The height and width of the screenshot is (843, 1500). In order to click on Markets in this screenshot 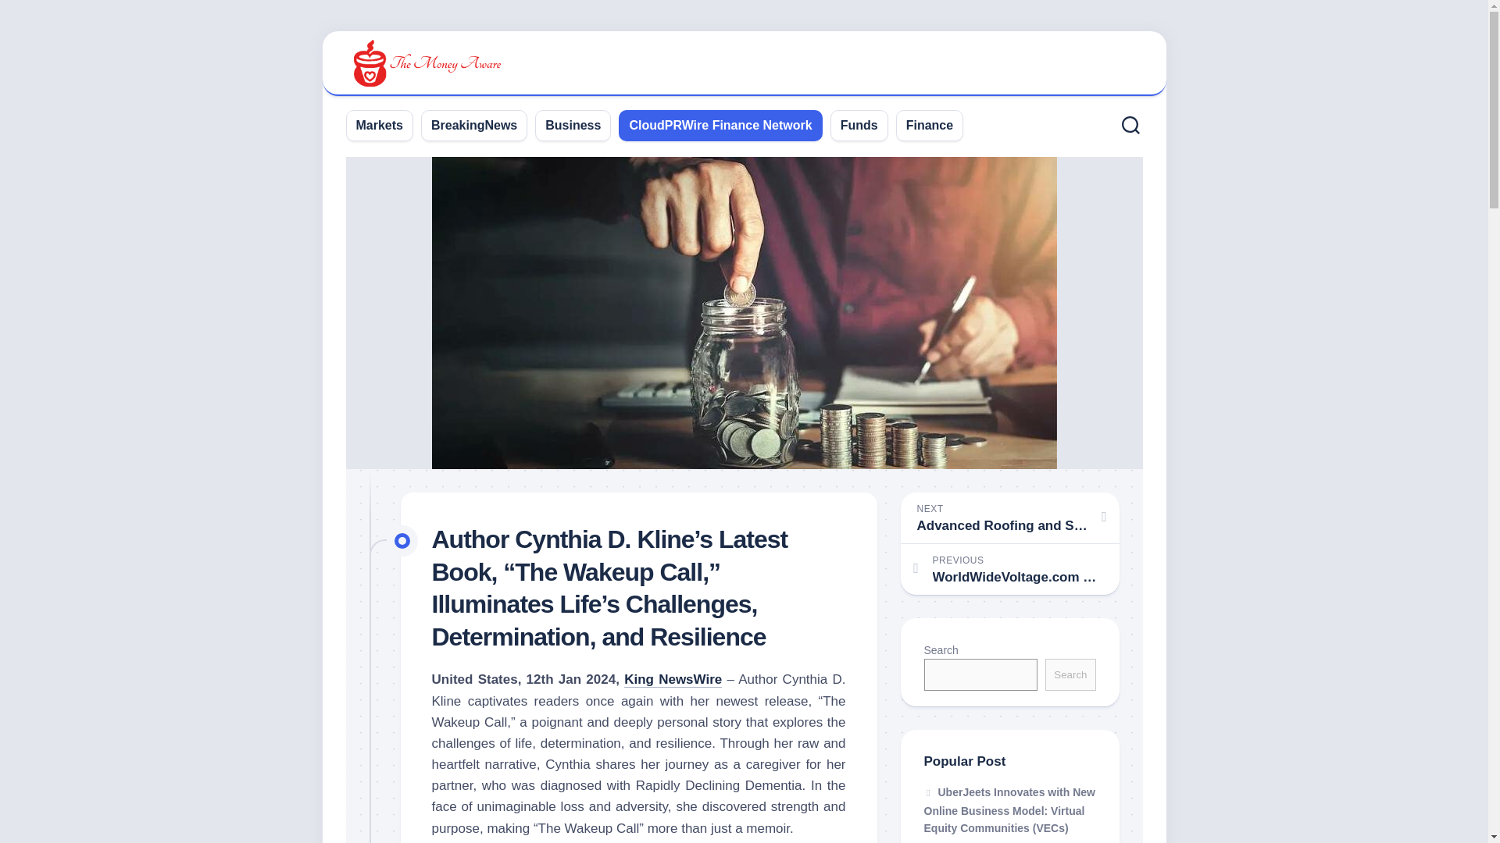, I will do `click(380, 125)`.